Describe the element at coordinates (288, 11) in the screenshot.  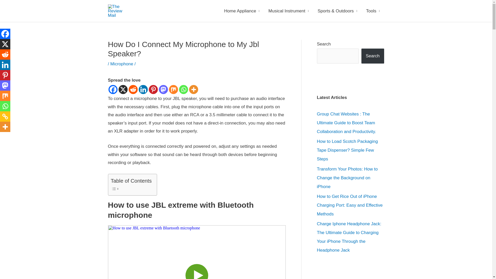
I see `Musical Instrument` at that location.